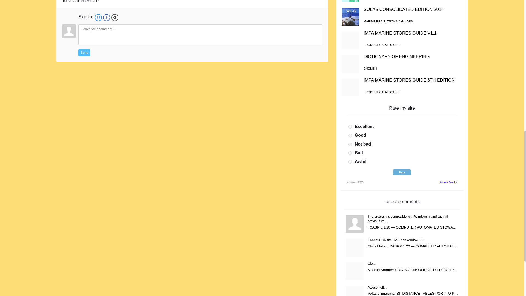 The height and width of the screenshot is (296, 526). I want to click on 2, so click(350, 135).